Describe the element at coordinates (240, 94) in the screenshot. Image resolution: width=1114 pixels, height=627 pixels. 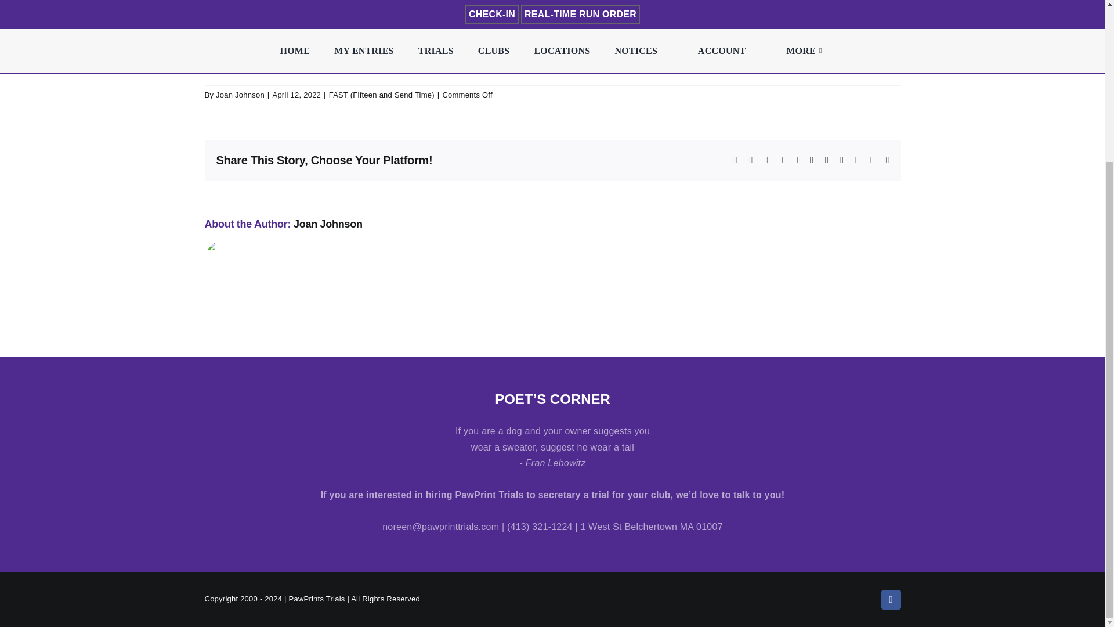
I see `Posts by Joan Johnson` at that location.